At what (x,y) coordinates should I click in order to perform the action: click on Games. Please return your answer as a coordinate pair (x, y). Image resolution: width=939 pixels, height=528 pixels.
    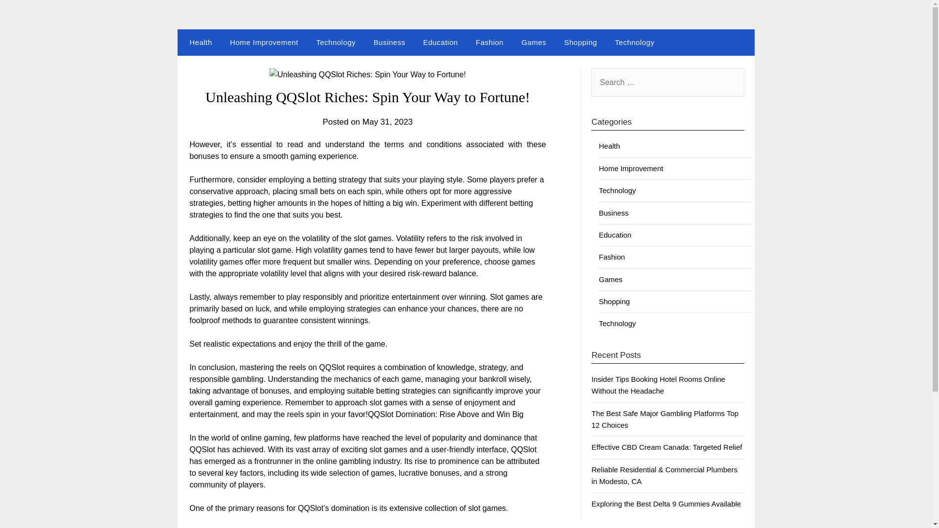
    Looking at the image, I should click on (534, 43).